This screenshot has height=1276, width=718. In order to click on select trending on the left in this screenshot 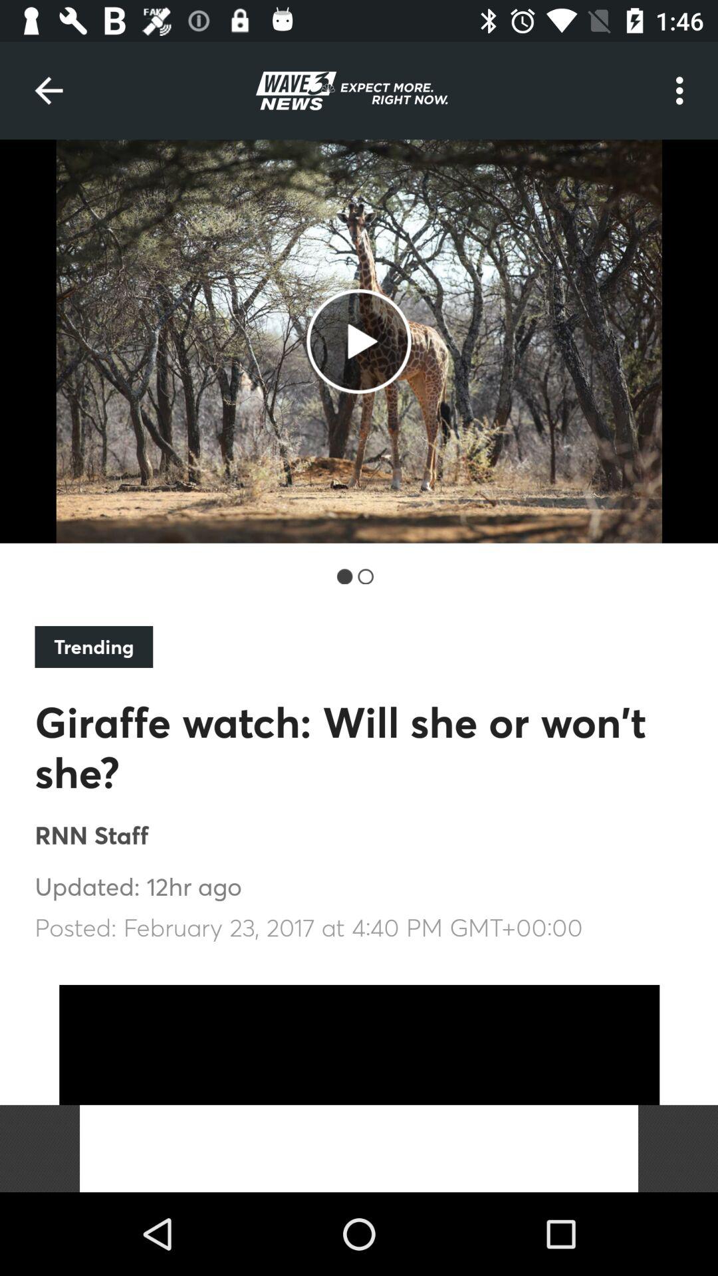, I will do `click(94, 647)`.